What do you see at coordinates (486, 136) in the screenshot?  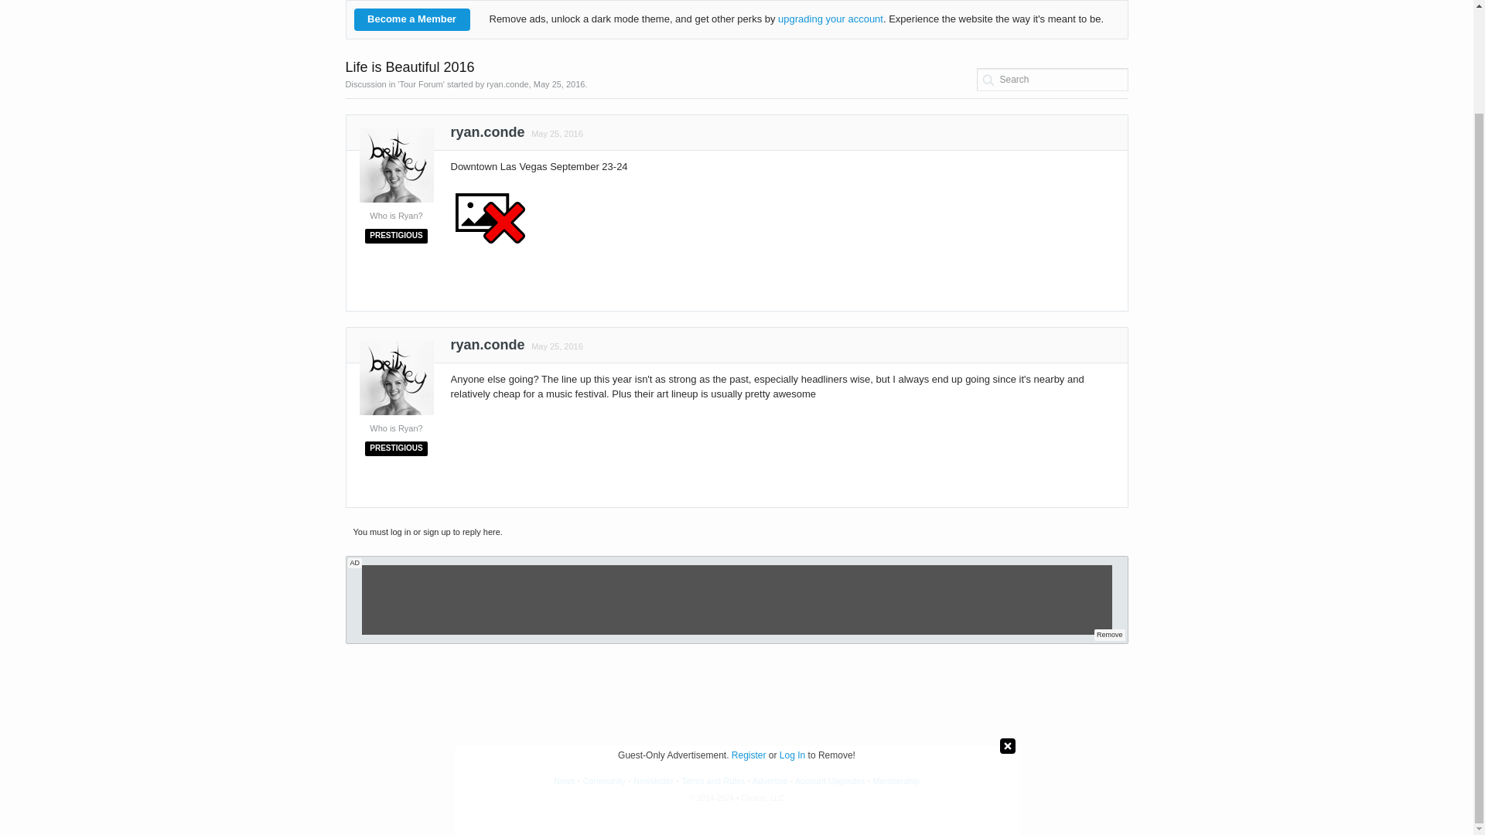 I see `ryan.conde` at bounding box center [486, 136].